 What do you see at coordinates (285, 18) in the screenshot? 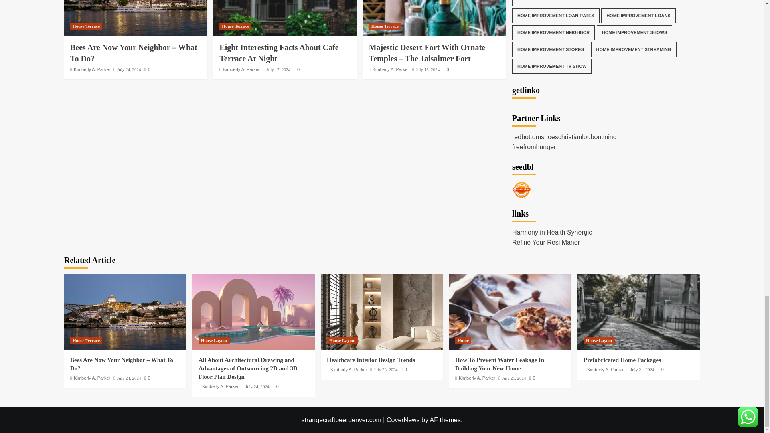
I see `Eight Interesting Facts About Cafe Terrace At Night` at bounding box center [285, 18].